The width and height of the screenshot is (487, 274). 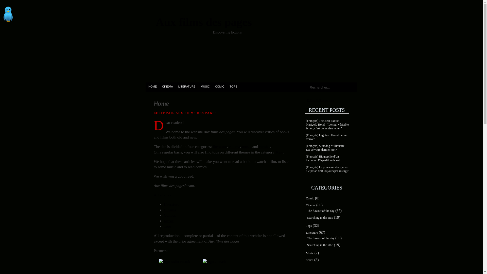 I want to click on Literature, so click(x=171, y=204).